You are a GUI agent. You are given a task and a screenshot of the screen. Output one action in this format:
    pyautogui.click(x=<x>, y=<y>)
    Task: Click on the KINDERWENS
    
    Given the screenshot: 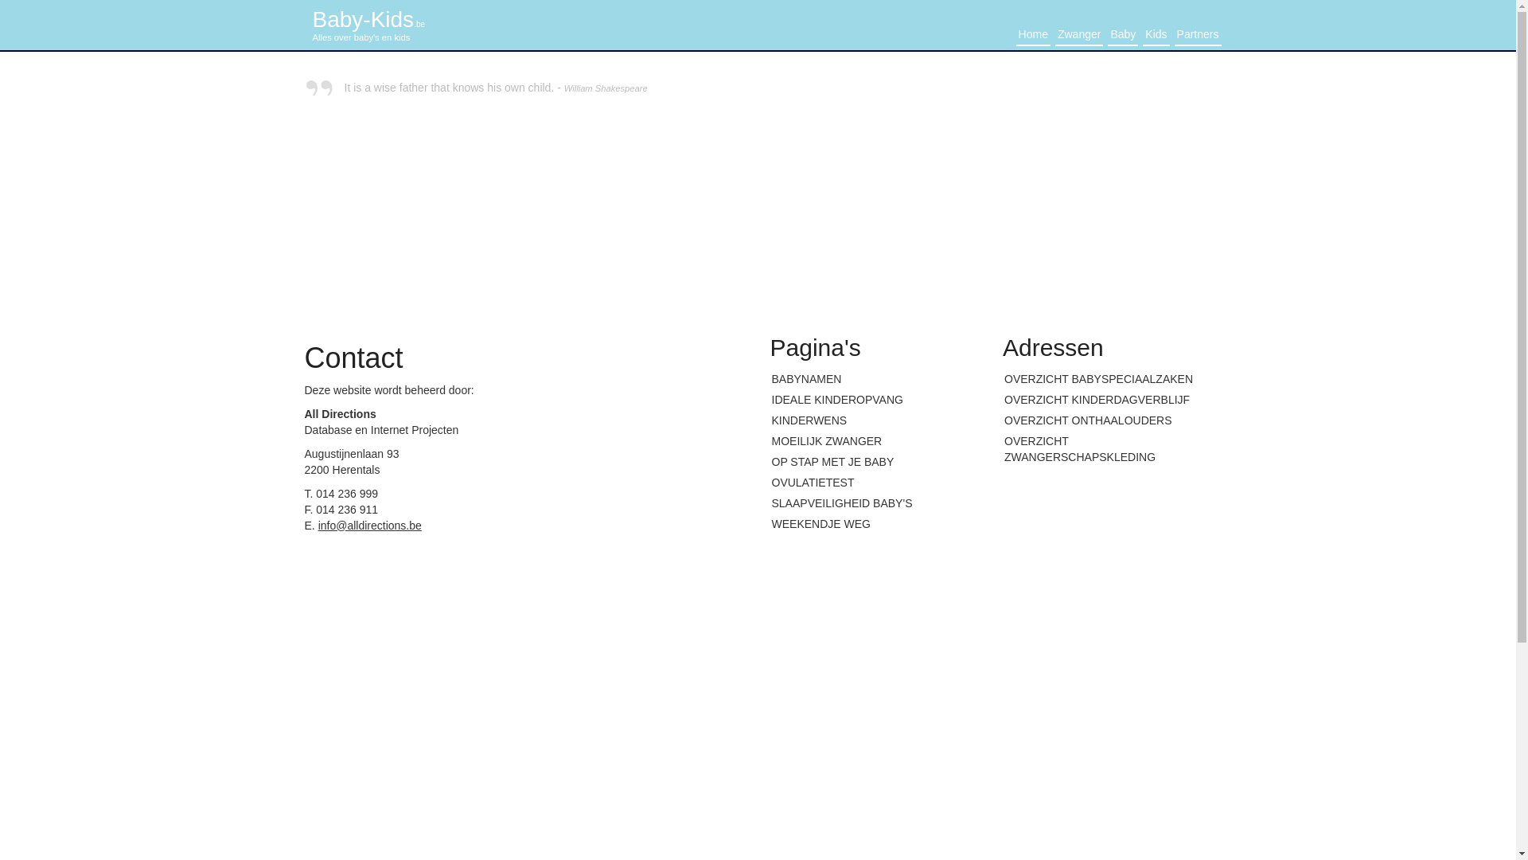 What is the action you would take?
    pyautogui.click(x=875, y=420)
    